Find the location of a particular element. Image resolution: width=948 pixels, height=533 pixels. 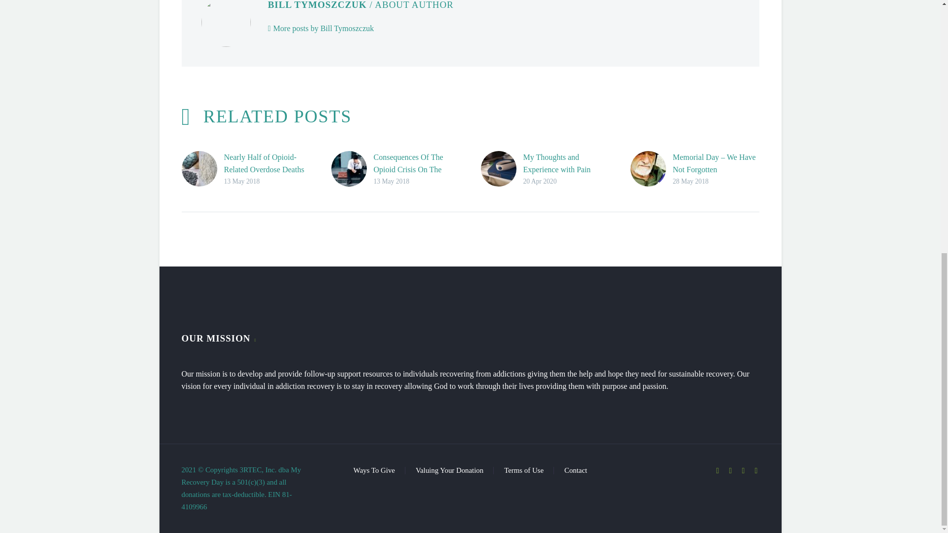

YouTube is located at coordinates (756, 471).